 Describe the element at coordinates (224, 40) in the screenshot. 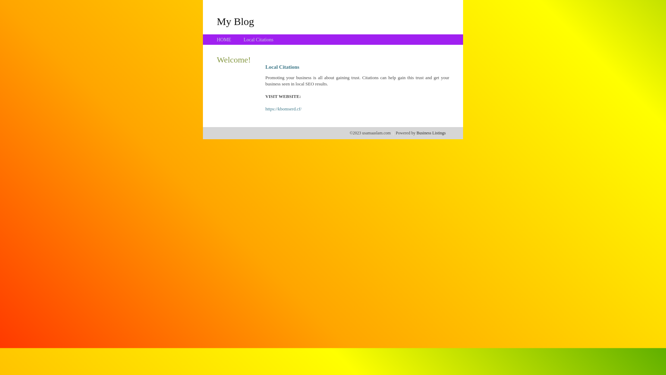

I see `HOME` at that location.